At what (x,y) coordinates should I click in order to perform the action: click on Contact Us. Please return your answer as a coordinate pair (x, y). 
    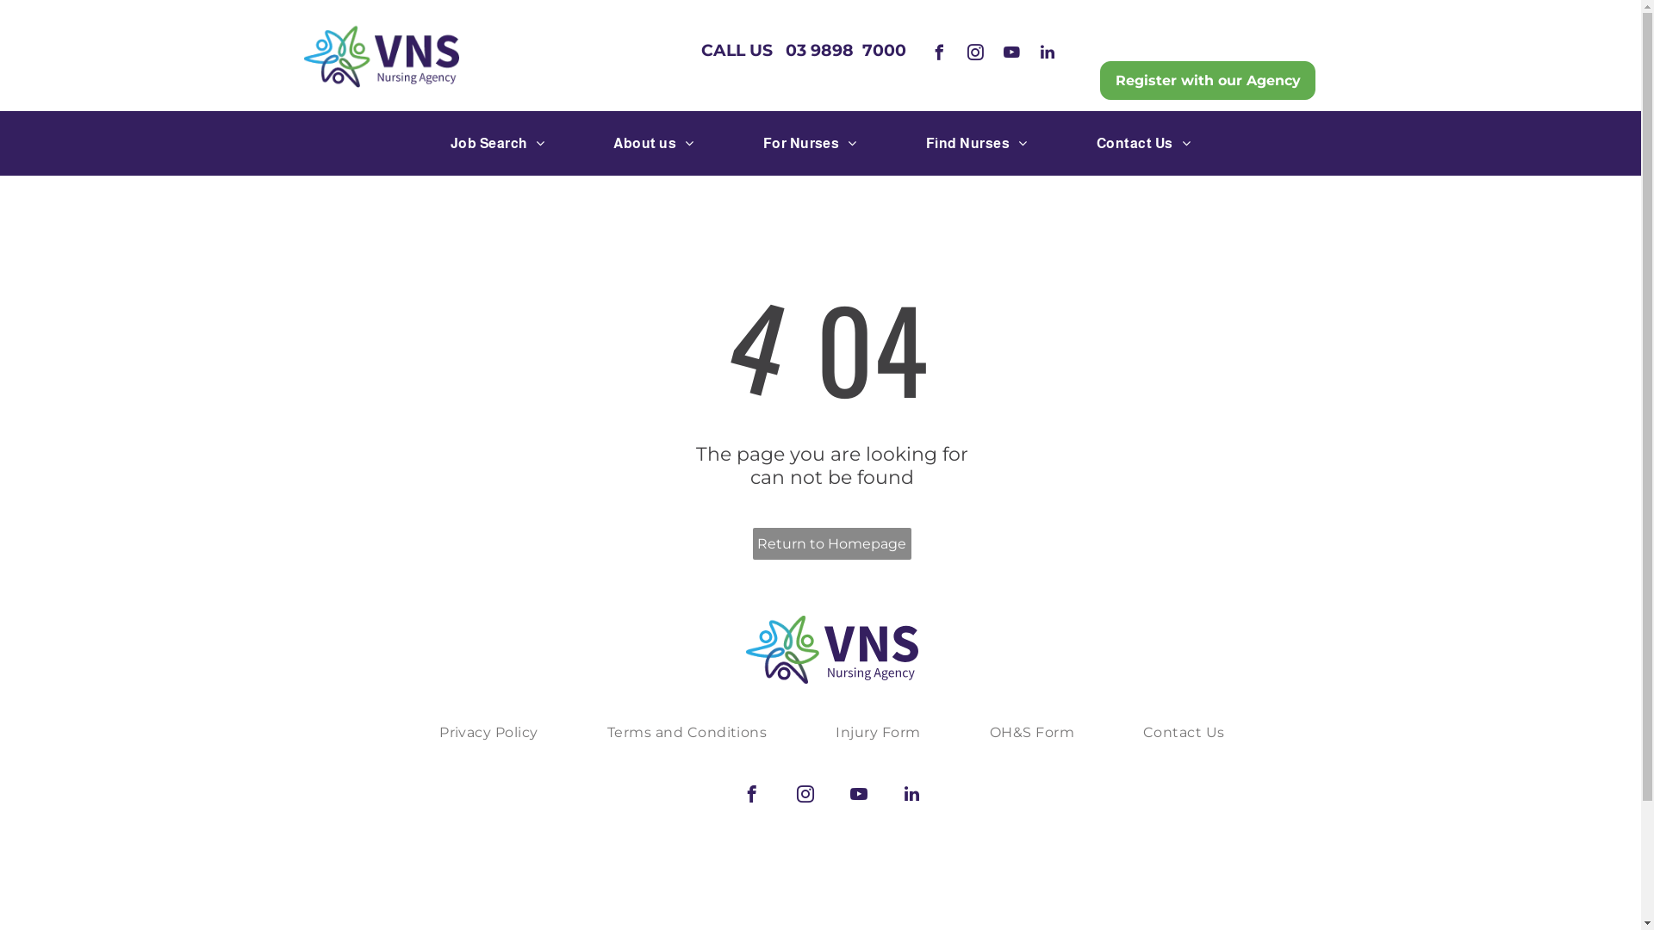
    Looking at the image, I should click on (1184, 732).